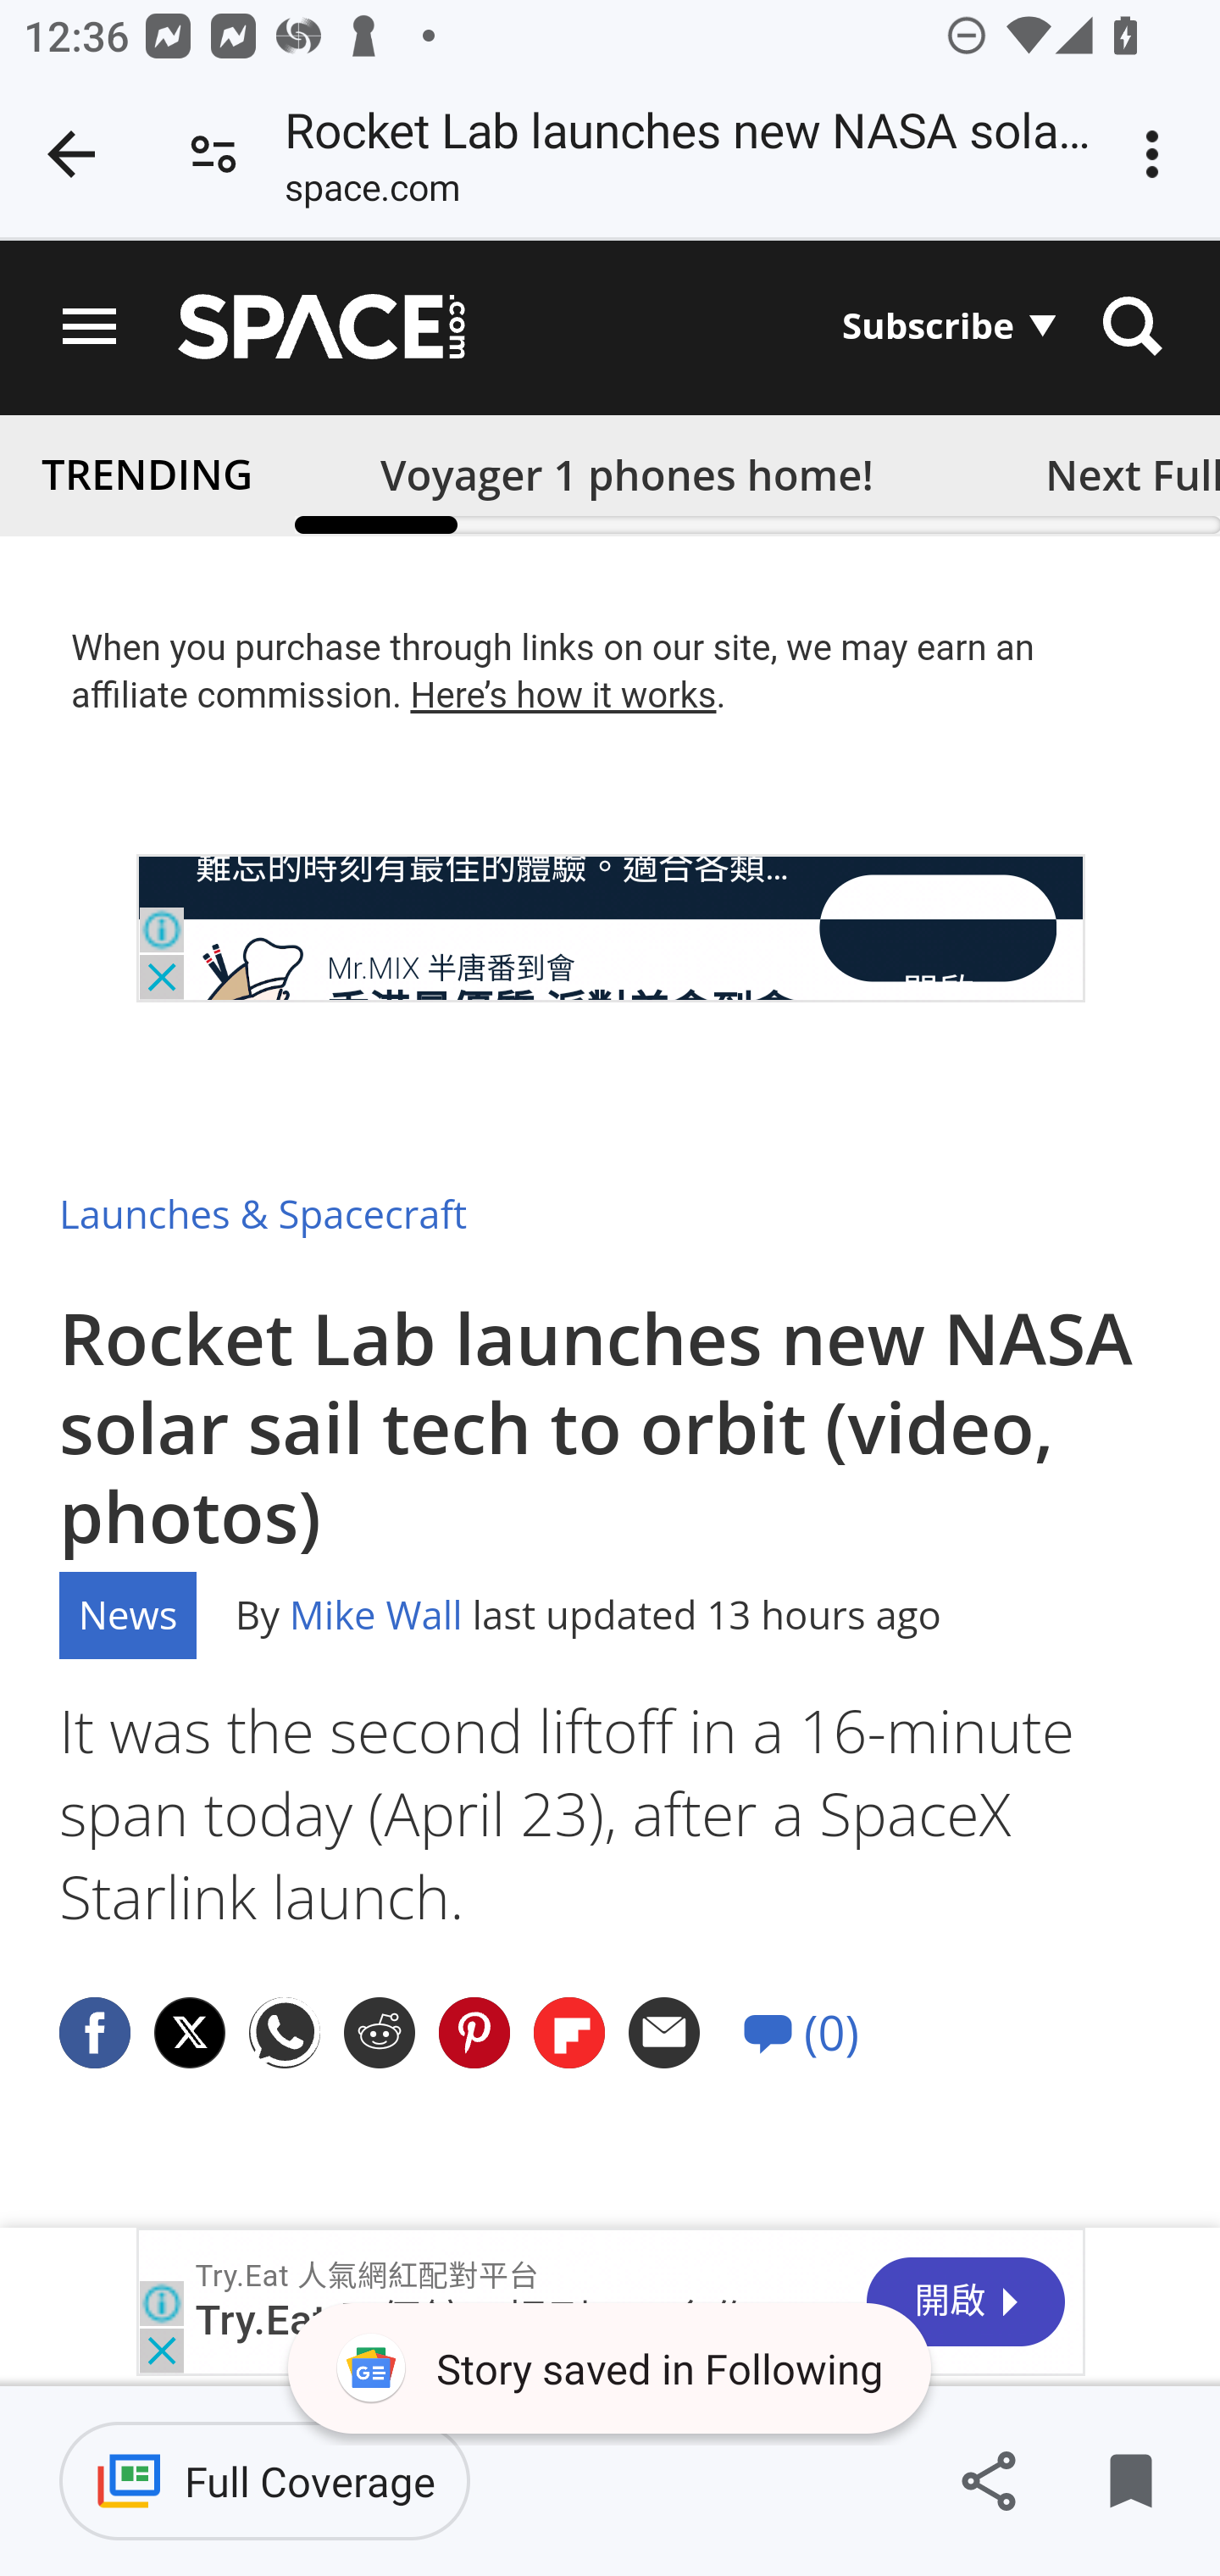  Describe the element at coordinates (665, 2034) in the screenshot. I see `Share this page on your Email ` at that location.